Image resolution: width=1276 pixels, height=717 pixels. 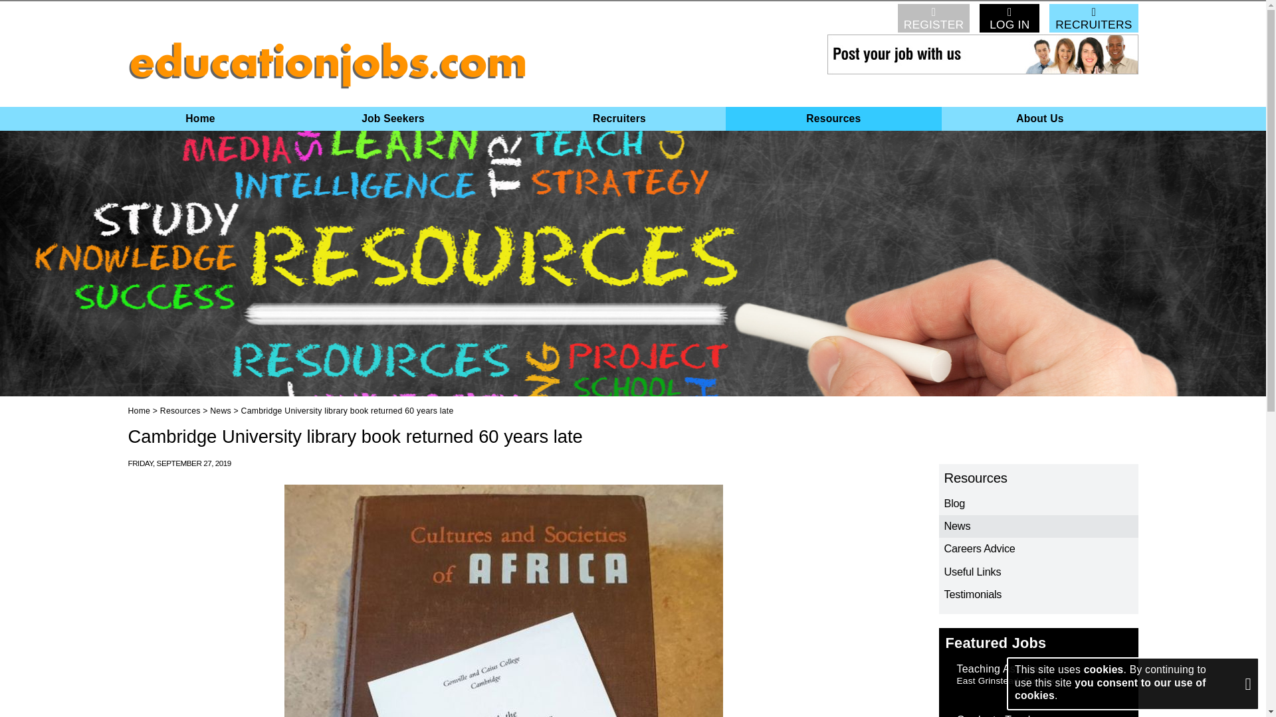 What do you see at coordinates (1038, 526) in the screenshot?
I see `News` at bounding box center [1038, 526].